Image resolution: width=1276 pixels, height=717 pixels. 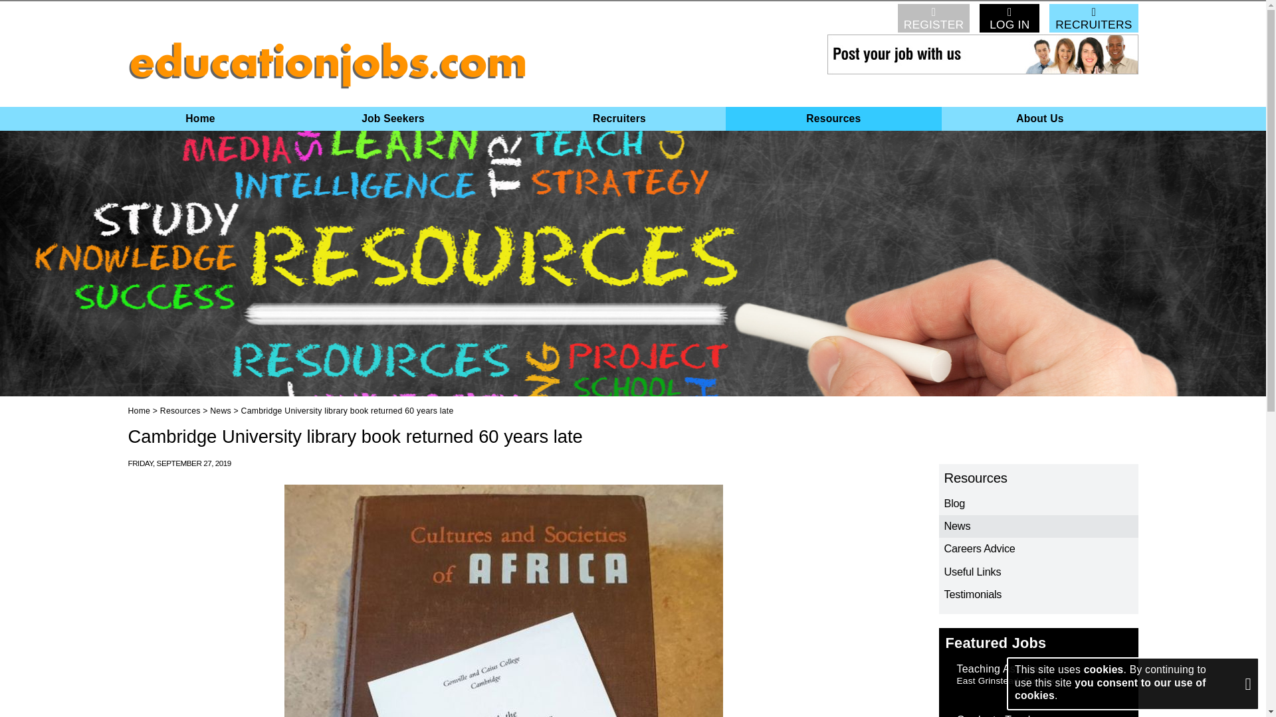 What do you see at coordinates (1038, 526) in the screenshot?
I see `News` at bounding box center [1038, 526].